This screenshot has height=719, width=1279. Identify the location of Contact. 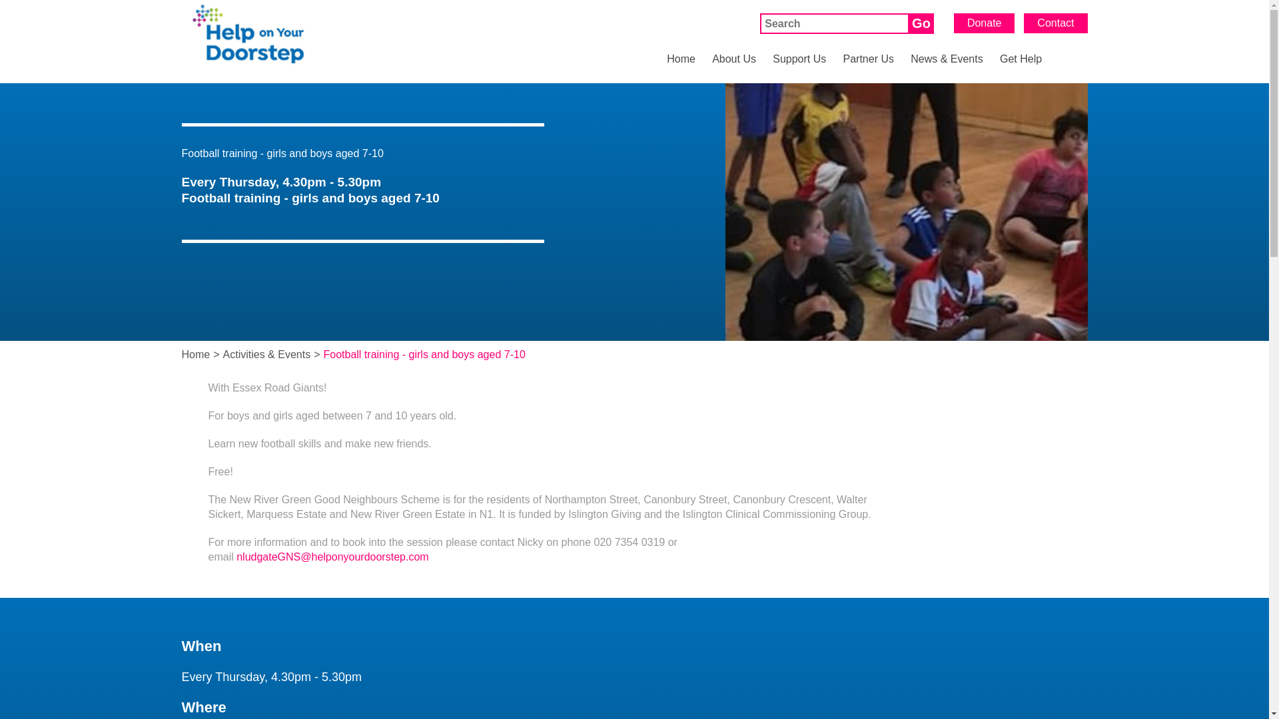
(1055, 23).